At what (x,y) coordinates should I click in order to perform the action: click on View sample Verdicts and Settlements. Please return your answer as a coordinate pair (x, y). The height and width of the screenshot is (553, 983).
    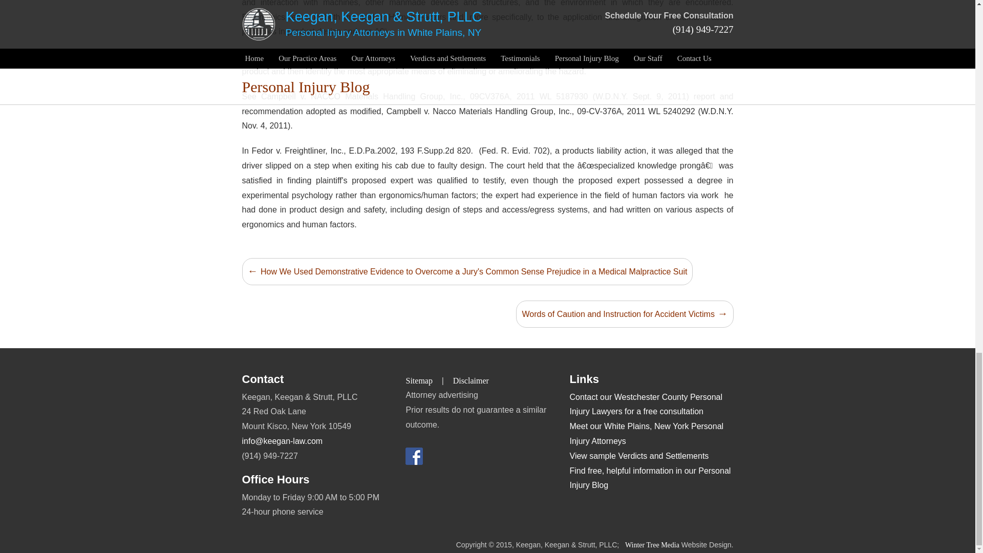
    Looking at the image, I should click on (639, 456).